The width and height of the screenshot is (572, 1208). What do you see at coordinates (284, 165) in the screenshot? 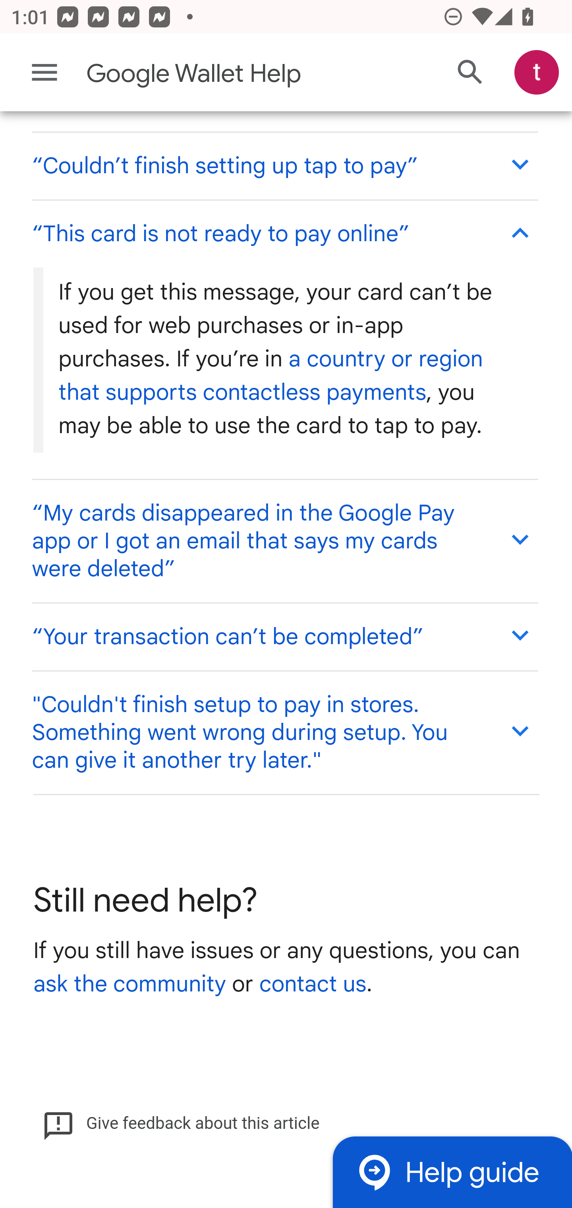
I see `“Couldn’t finish setting up tap to pay”` at bounding box center [284, 165].